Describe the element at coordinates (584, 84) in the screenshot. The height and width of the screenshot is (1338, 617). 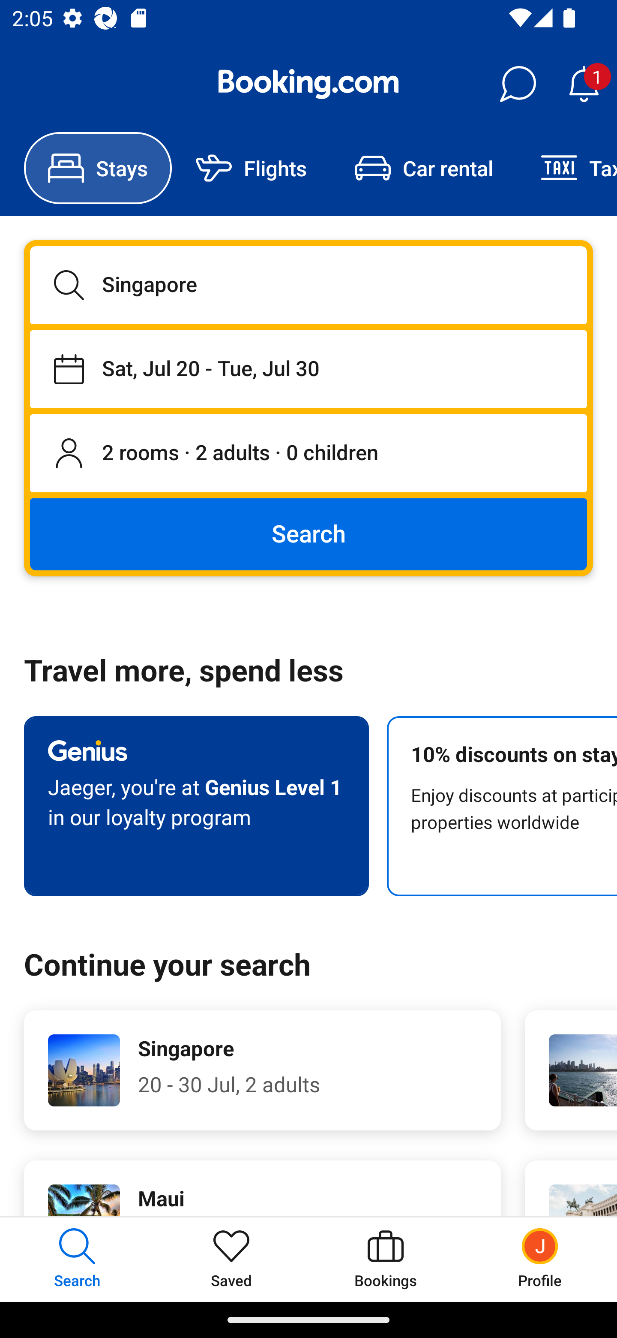
I see `Notifications` at that location.